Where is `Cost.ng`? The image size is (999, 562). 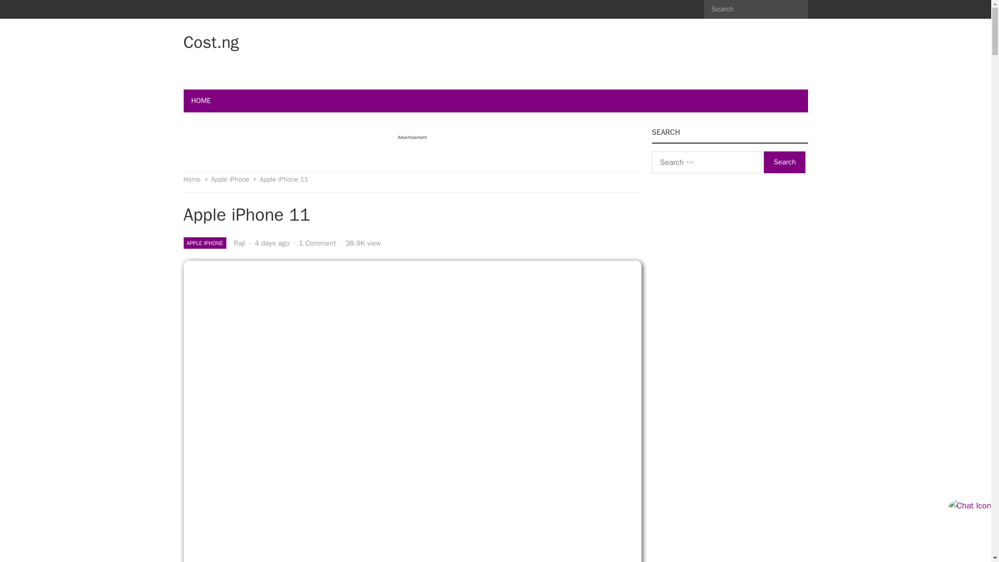 Cost.ng is located at coordinates (210, 43).